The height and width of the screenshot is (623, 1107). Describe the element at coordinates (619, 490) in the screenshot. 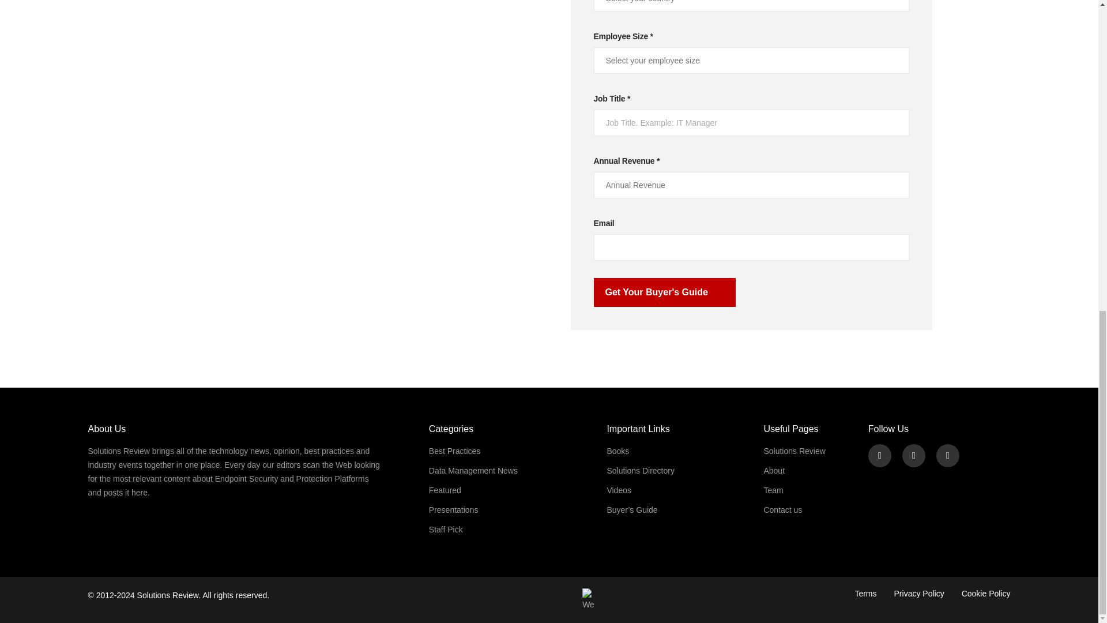

I see `Videos` at that location.